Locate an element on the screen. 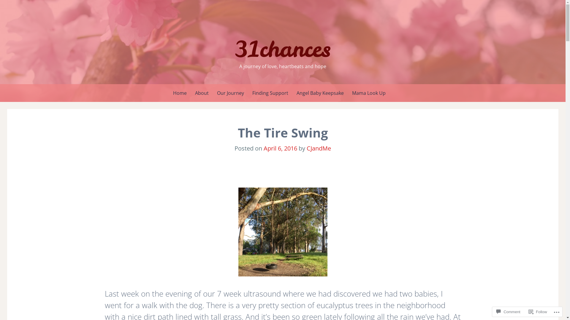  Finding Support is located at coordinates (270, 93).